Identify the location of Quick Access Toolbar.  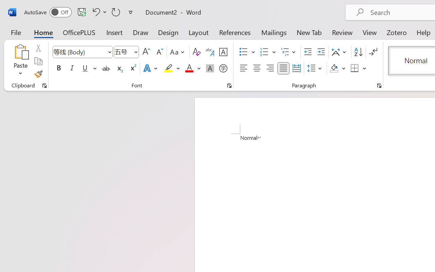
(80, 12).